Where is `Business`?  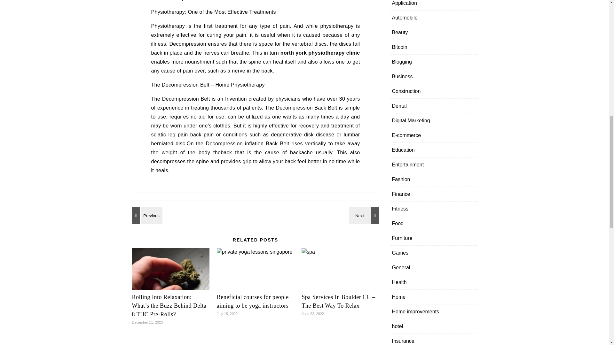
Business is located at coordinates (402, 77).